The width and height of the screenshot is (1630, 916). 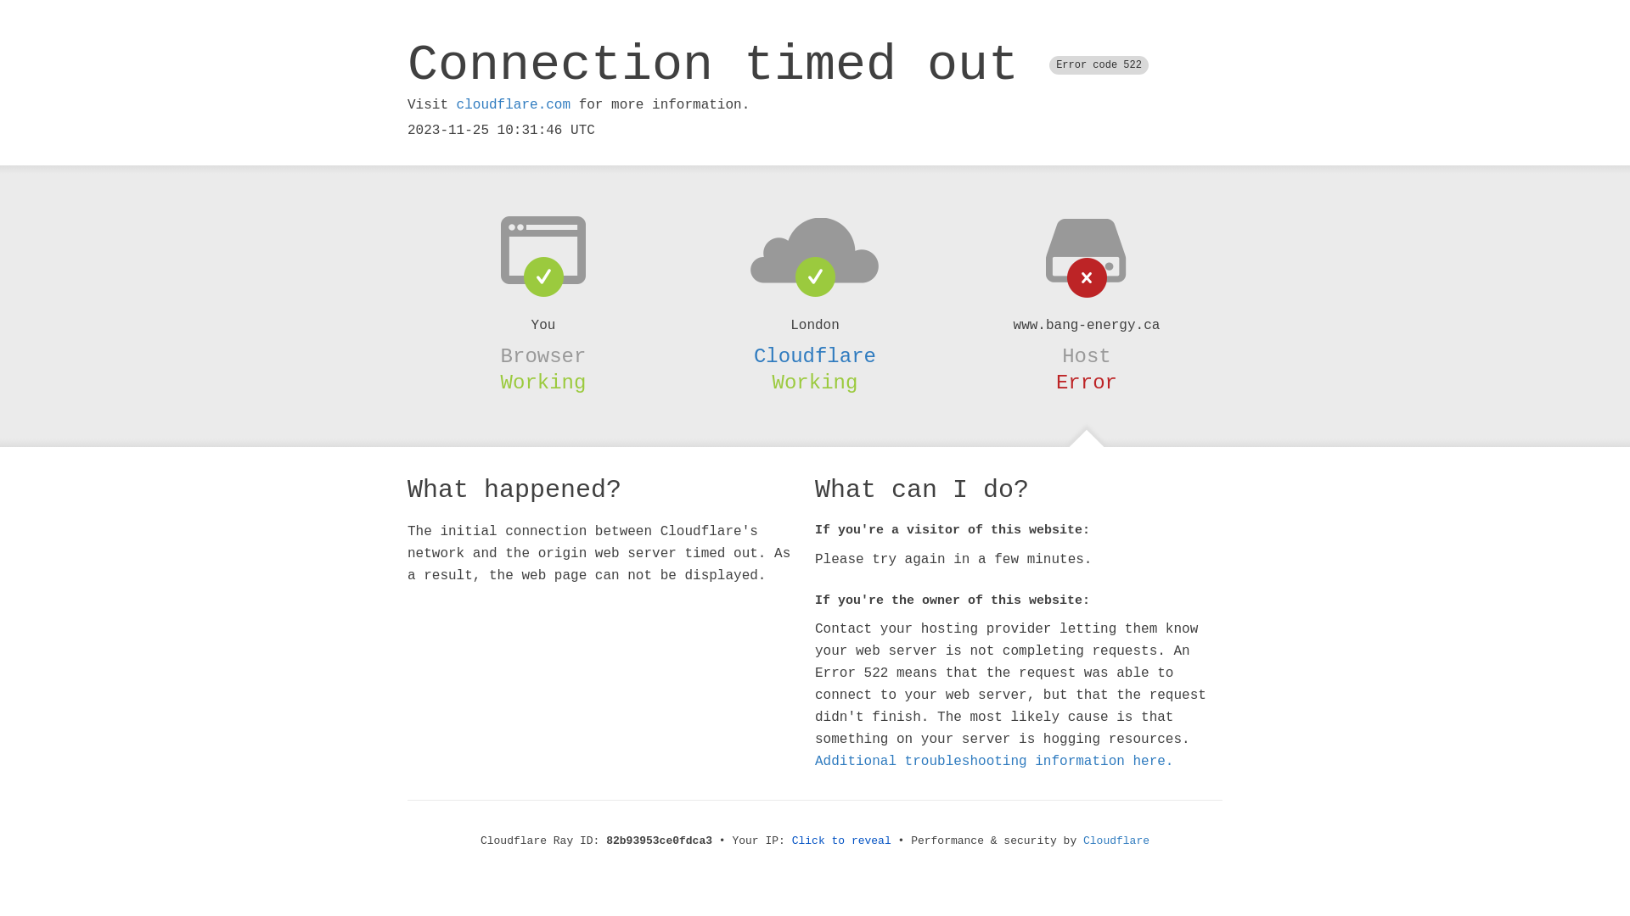 What do you see at coordinates (1116, 841) in the screenshot?
I see `Cloudflare` at bounding box center [1116, 841].